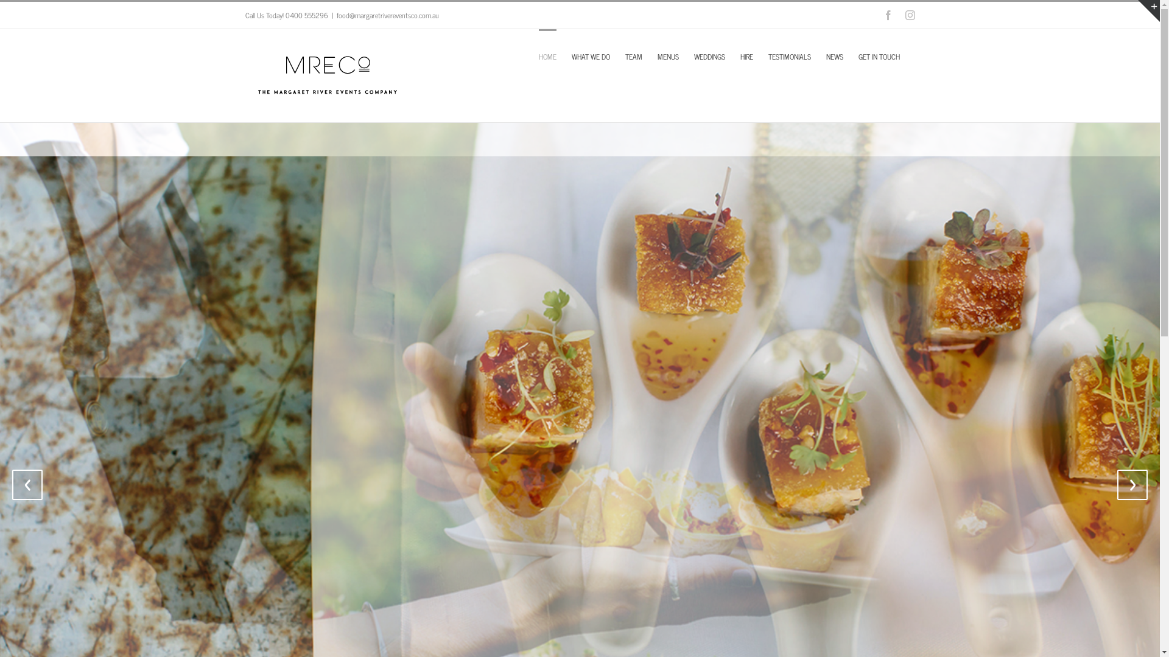 The image size is (1169, 657). What do you see at coordinates (387, 15) in the screenshot?
I see `food@margaretrivereventsco.com.au` at bounding box center [387, 15].